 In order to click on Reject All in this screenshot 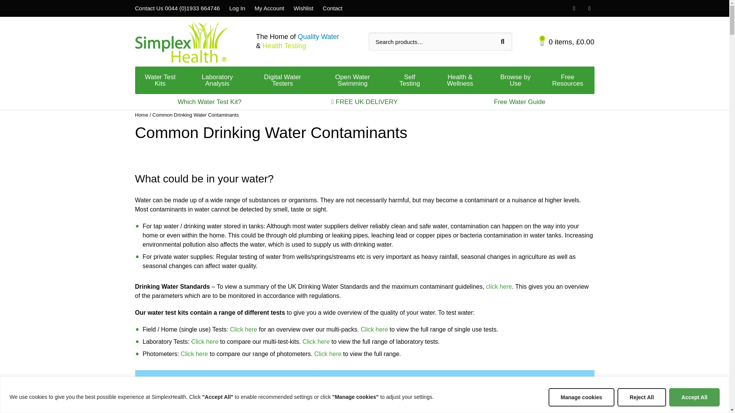, I will do `click(642, 397)`.